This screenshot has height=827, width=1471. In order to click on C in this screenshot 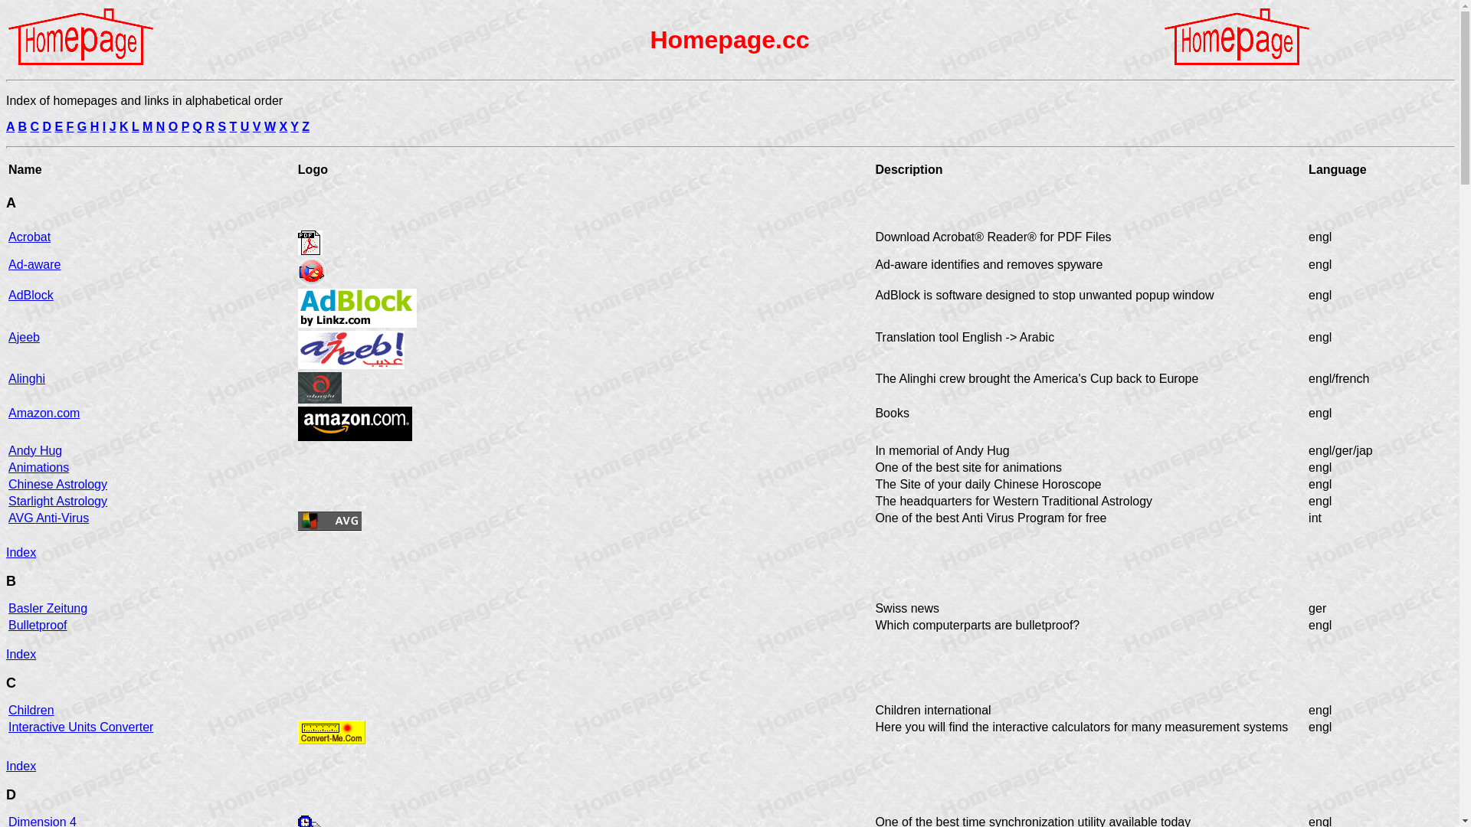, I will do `click(34, 127)`.